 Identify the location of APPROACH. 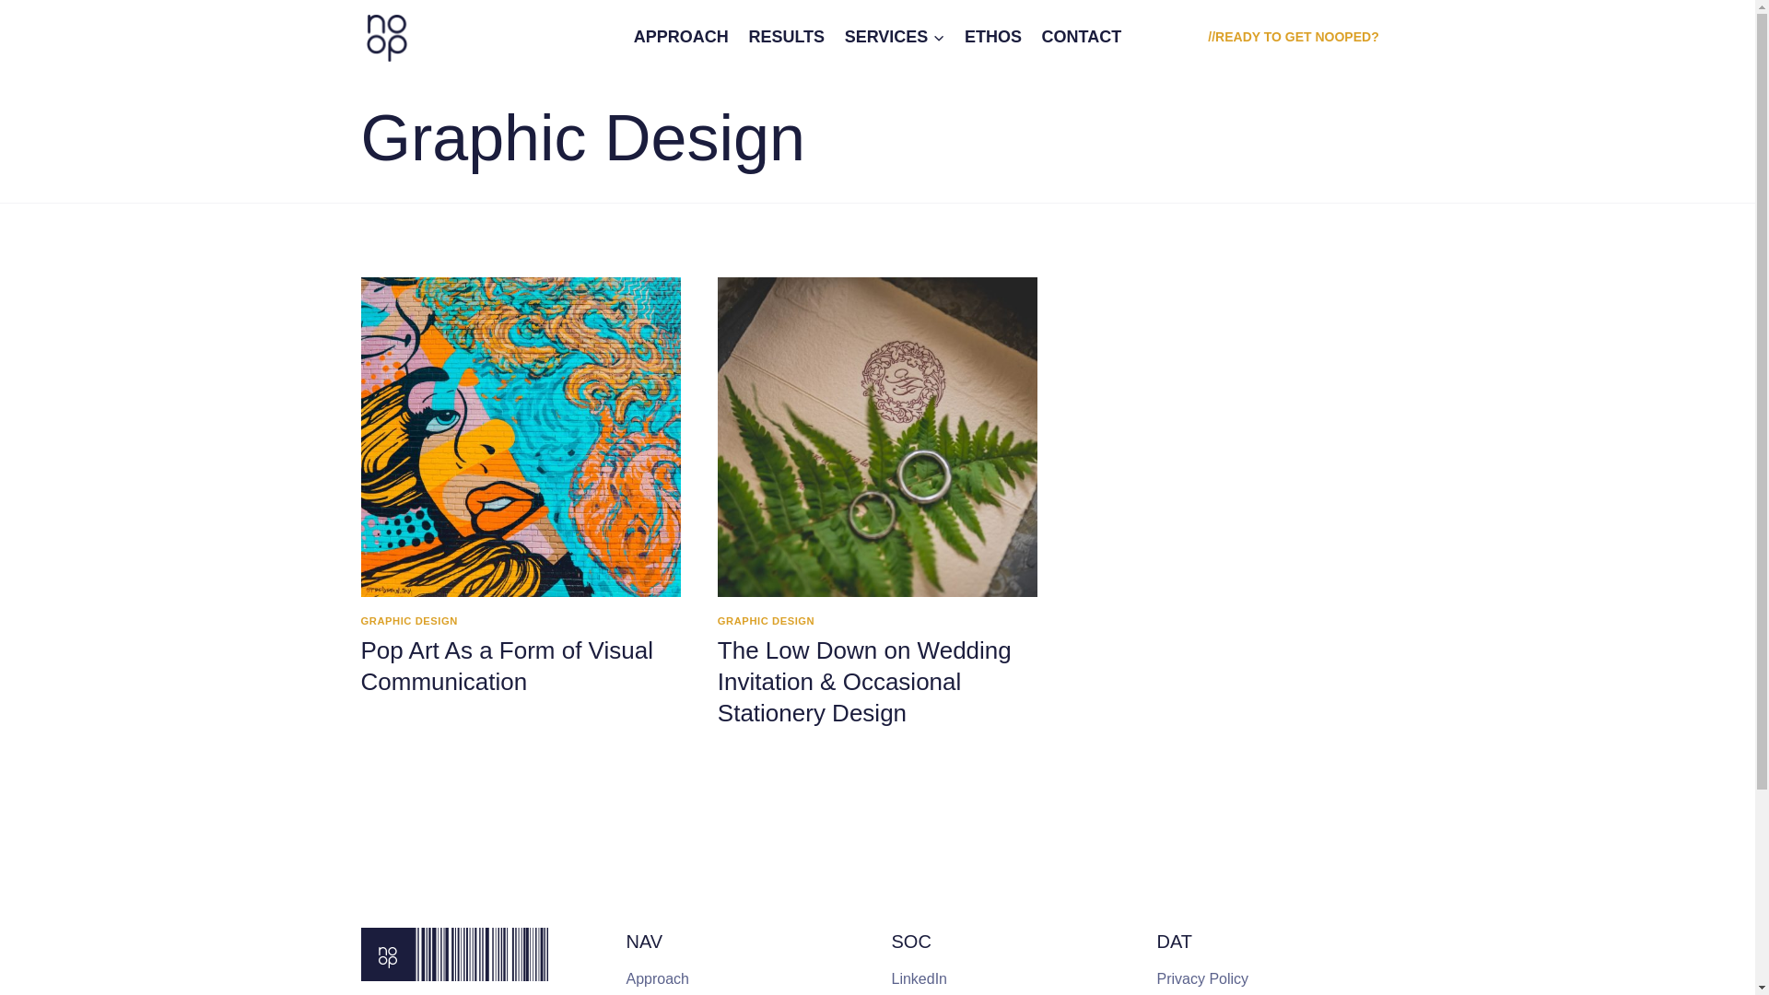
(682, 37).